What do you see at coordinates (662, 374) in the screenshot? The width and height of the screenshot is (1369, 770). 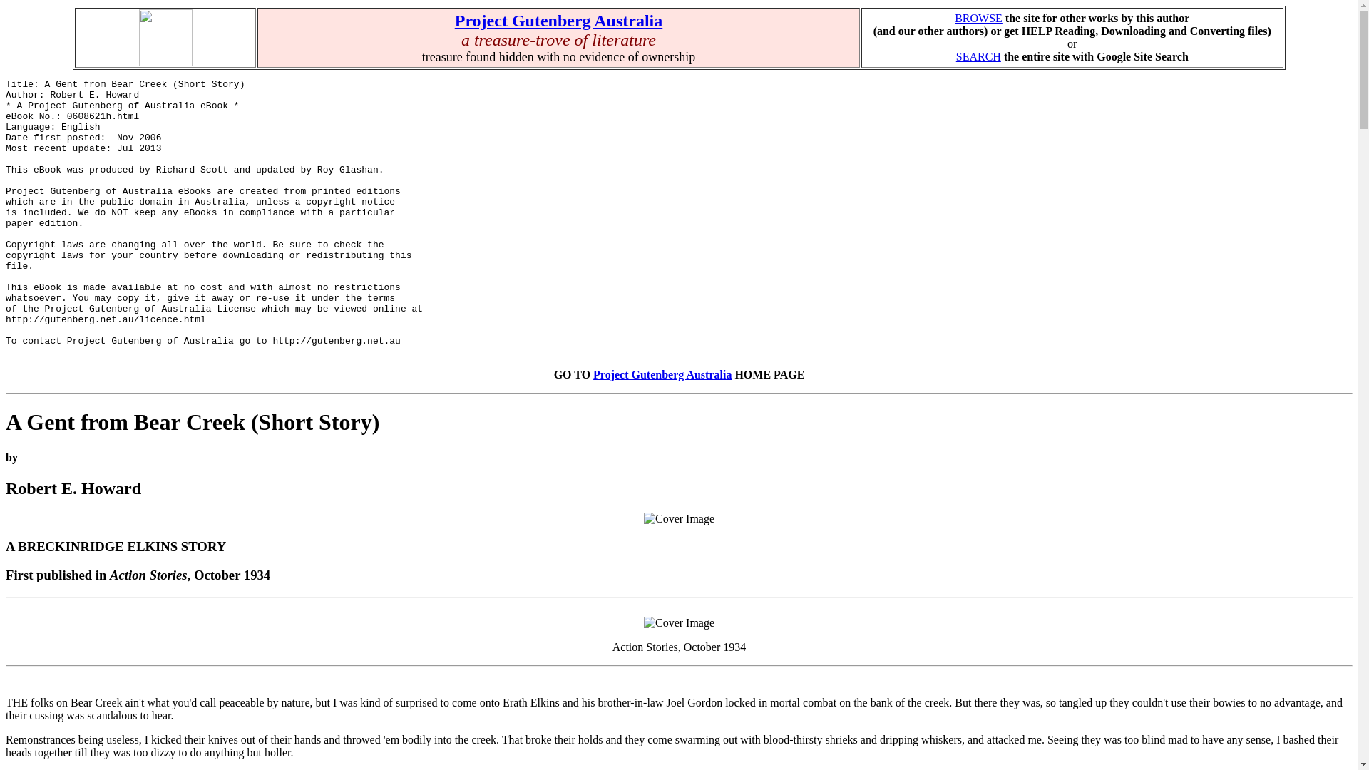 I see `Project Gutenberg Australia` at bounding box center [662, 374].